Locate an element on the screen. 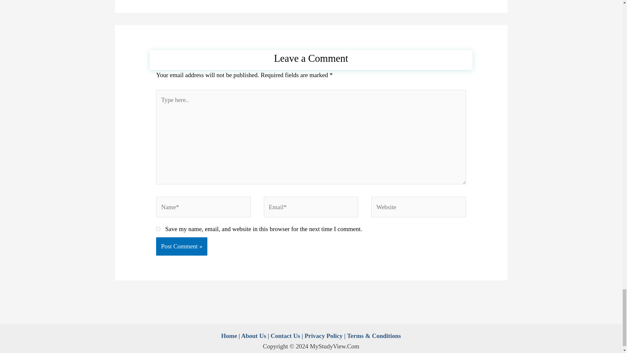 This screenshot has width=627, height=353. Contact Us is located at coordinates (285, 336).